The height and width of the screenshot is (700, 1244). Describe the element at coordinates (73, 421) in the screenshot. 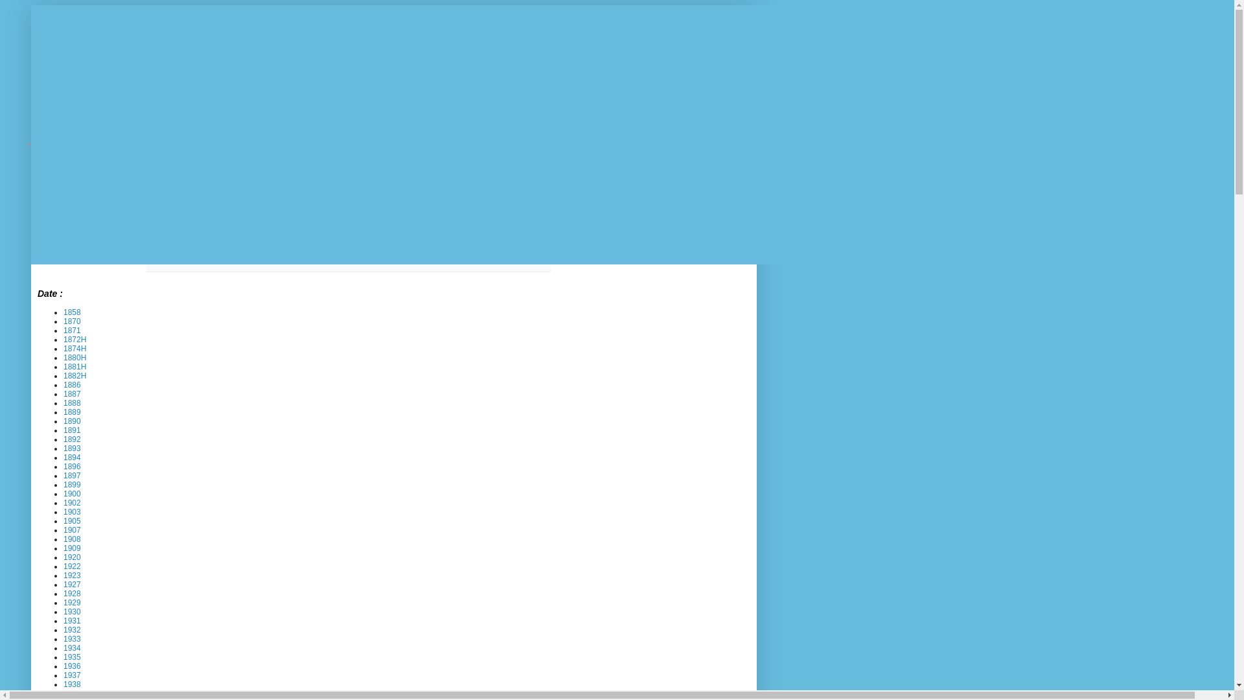

I see `1890` at that location.